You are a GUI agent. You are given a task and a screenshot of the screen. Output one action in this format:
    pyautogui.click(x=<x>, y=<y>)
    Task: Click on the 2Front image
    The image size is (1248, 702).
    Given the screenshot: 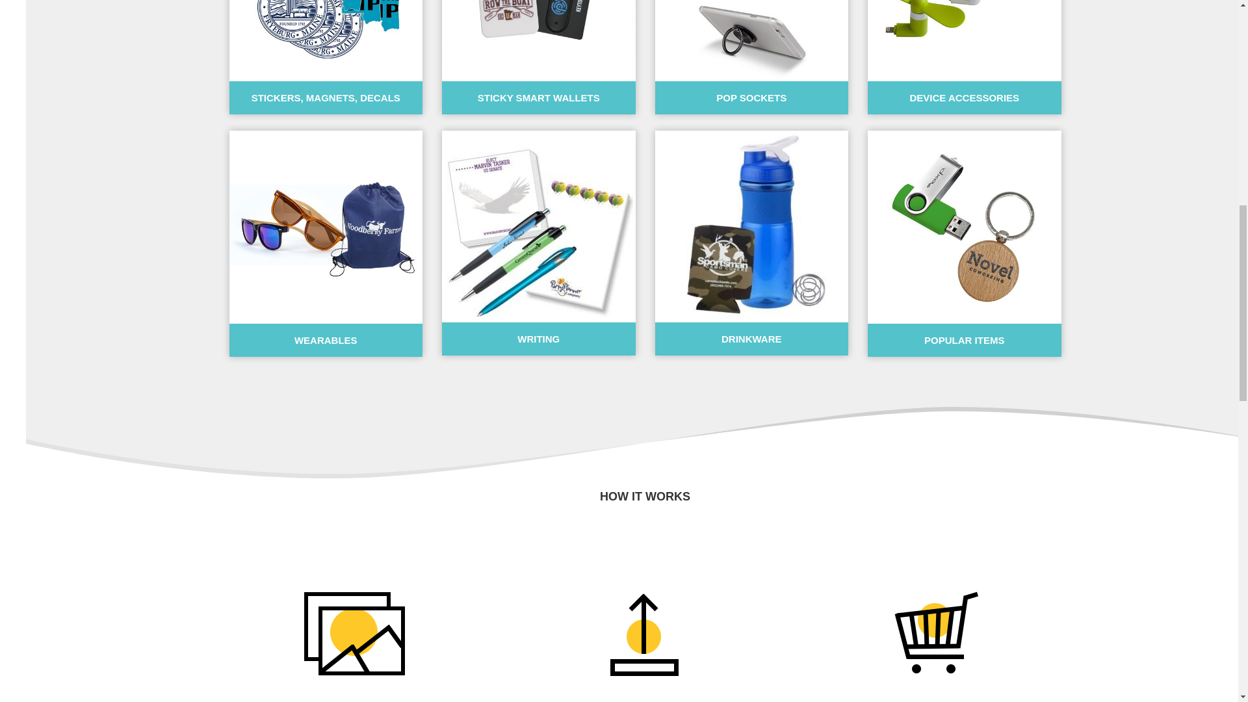 What is the action you would take?
    pyautogui.click(x=538, y=40)
    